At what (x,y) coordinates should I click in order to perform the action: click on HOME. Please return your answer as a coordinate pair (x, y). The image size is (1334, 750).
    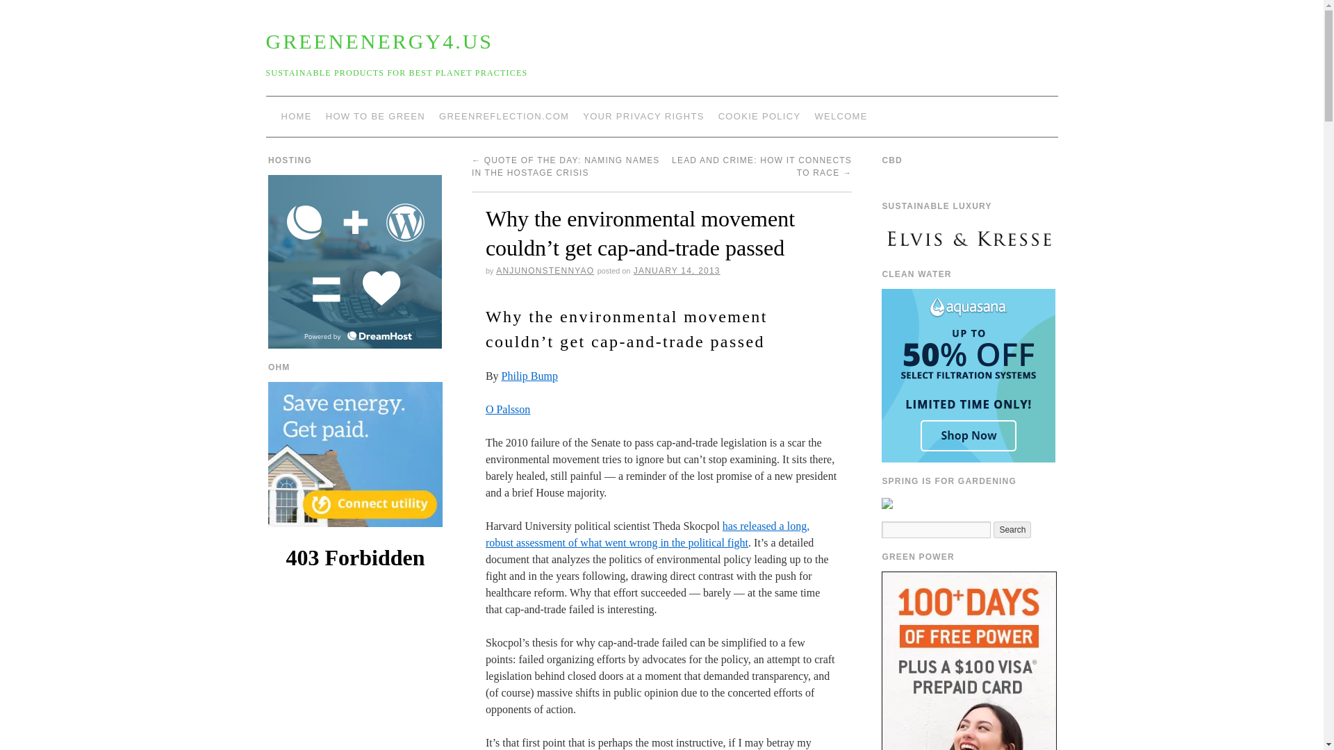
    Looking at the image, I should click on (296, 117).